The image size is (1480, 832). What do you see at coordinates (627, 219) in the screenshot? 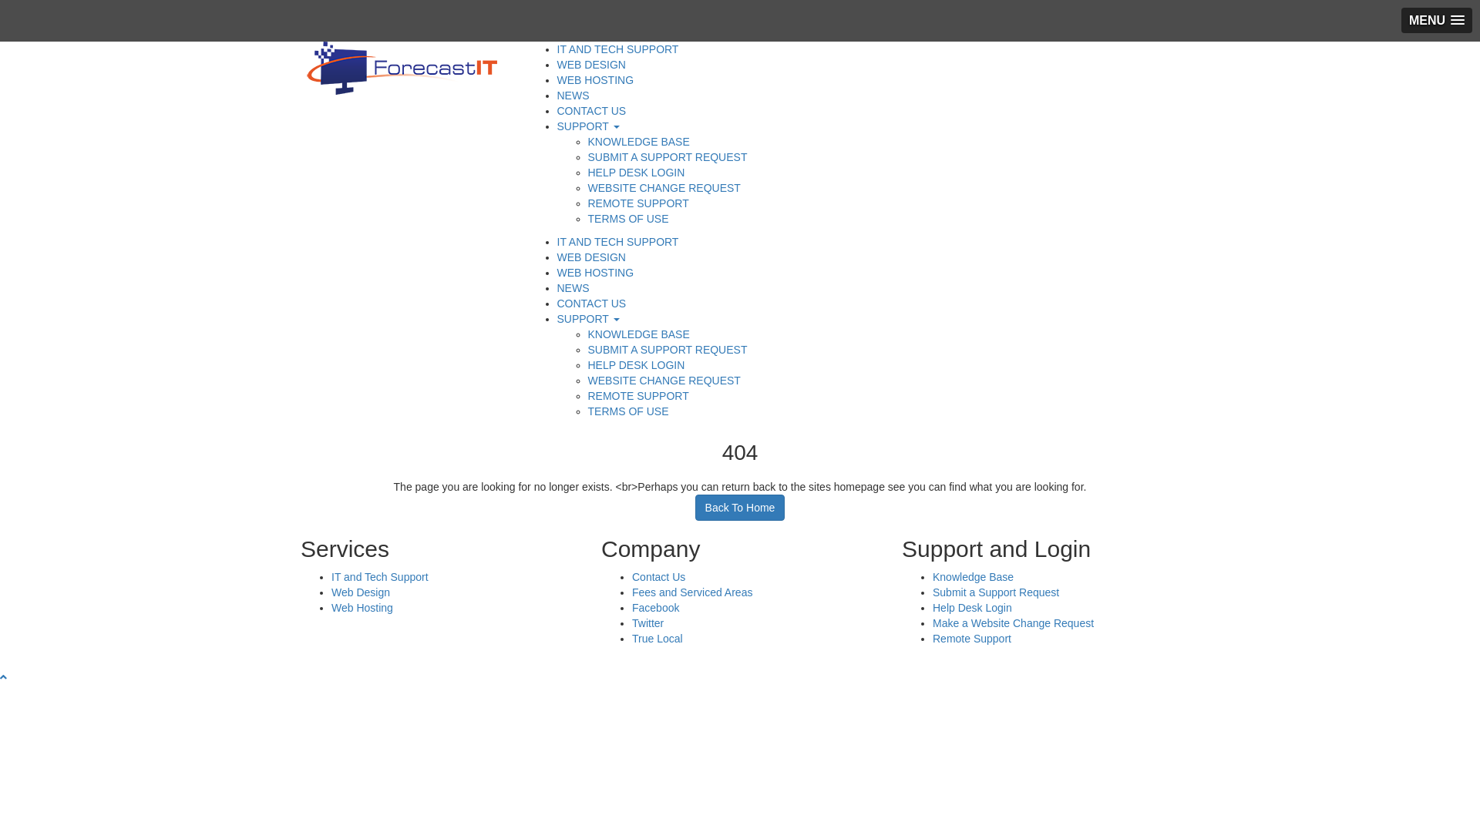
I see `TERMS OF USE` at bounding box center [627, 219].